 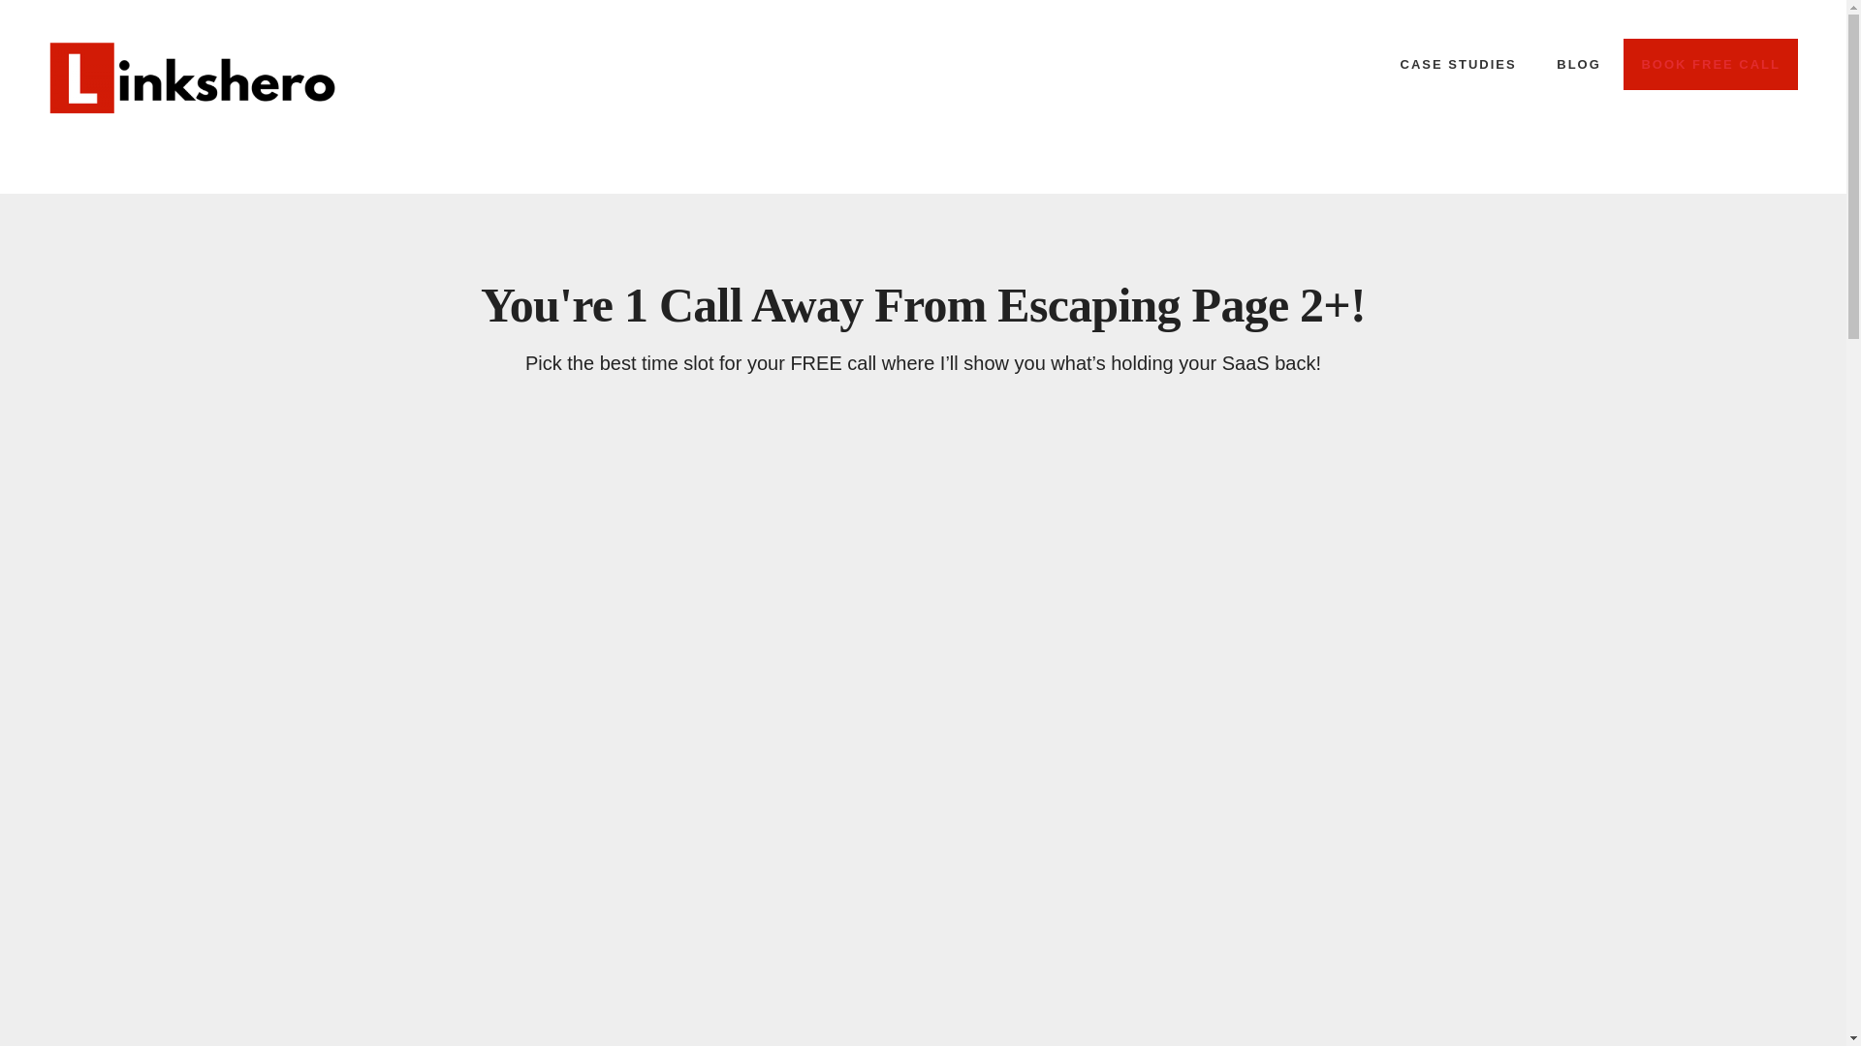 What do you see at coordinates (1578, 64) in the screenshot?
I see `BLOG` at bounding box center [1578, 64].